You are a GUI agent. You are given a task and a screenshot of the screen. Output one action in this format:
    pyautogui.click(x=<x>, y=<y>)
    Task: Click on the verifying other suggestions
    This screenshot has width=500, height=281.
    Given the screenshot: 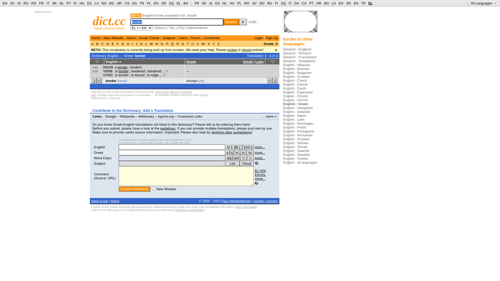 What is the action you would take?
    pyautogui.click(x=231, y=132)
    